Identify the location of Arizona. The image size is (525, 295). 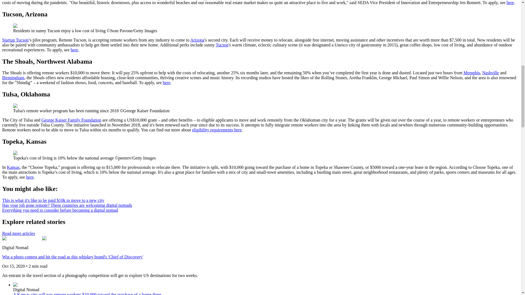
(197, 40).